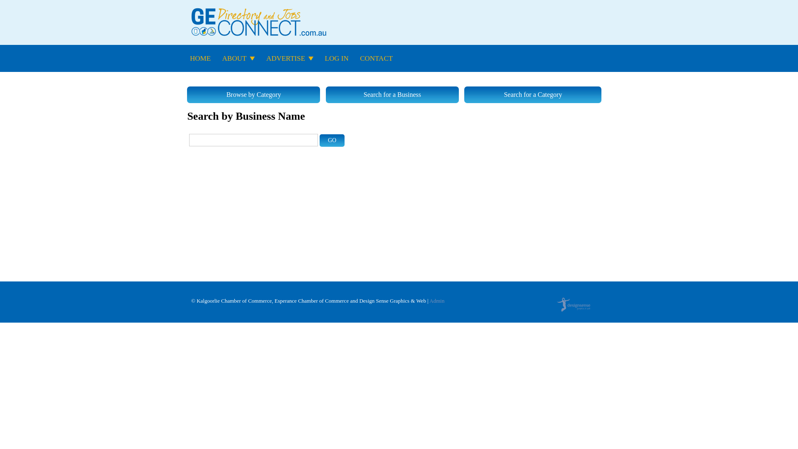 The image size is (798, 449). I want to click on ADVERTISE, so click(286, 59).